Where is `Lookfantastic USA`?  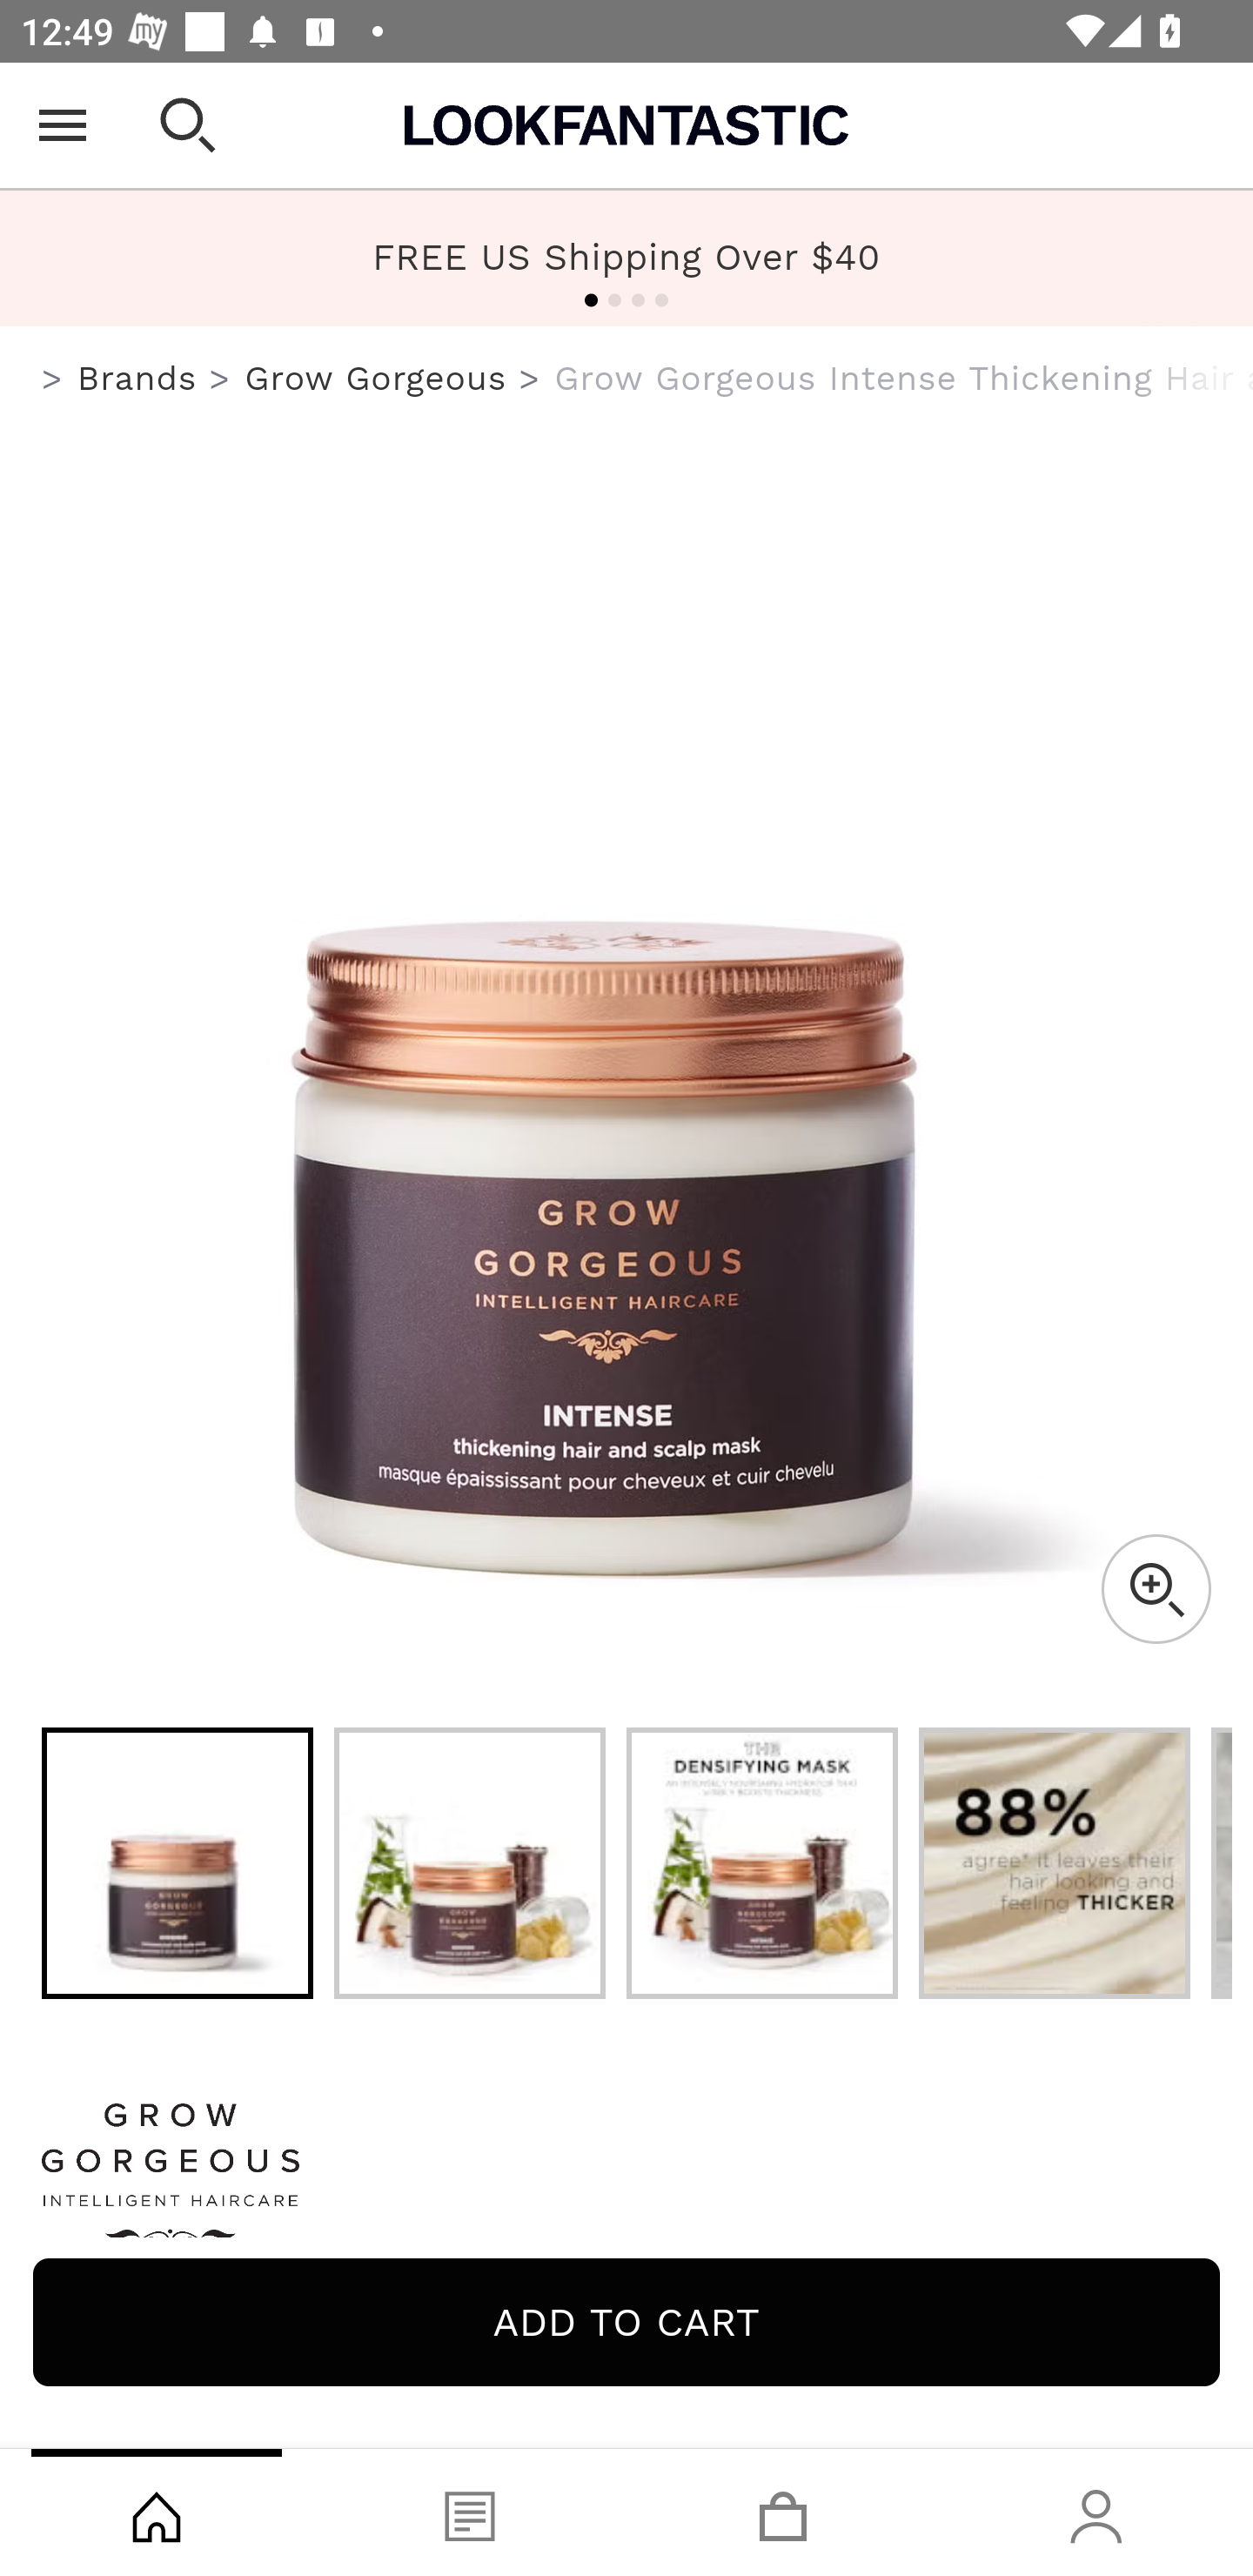 Lookfantastic USA is located at coordinates (626, 125).